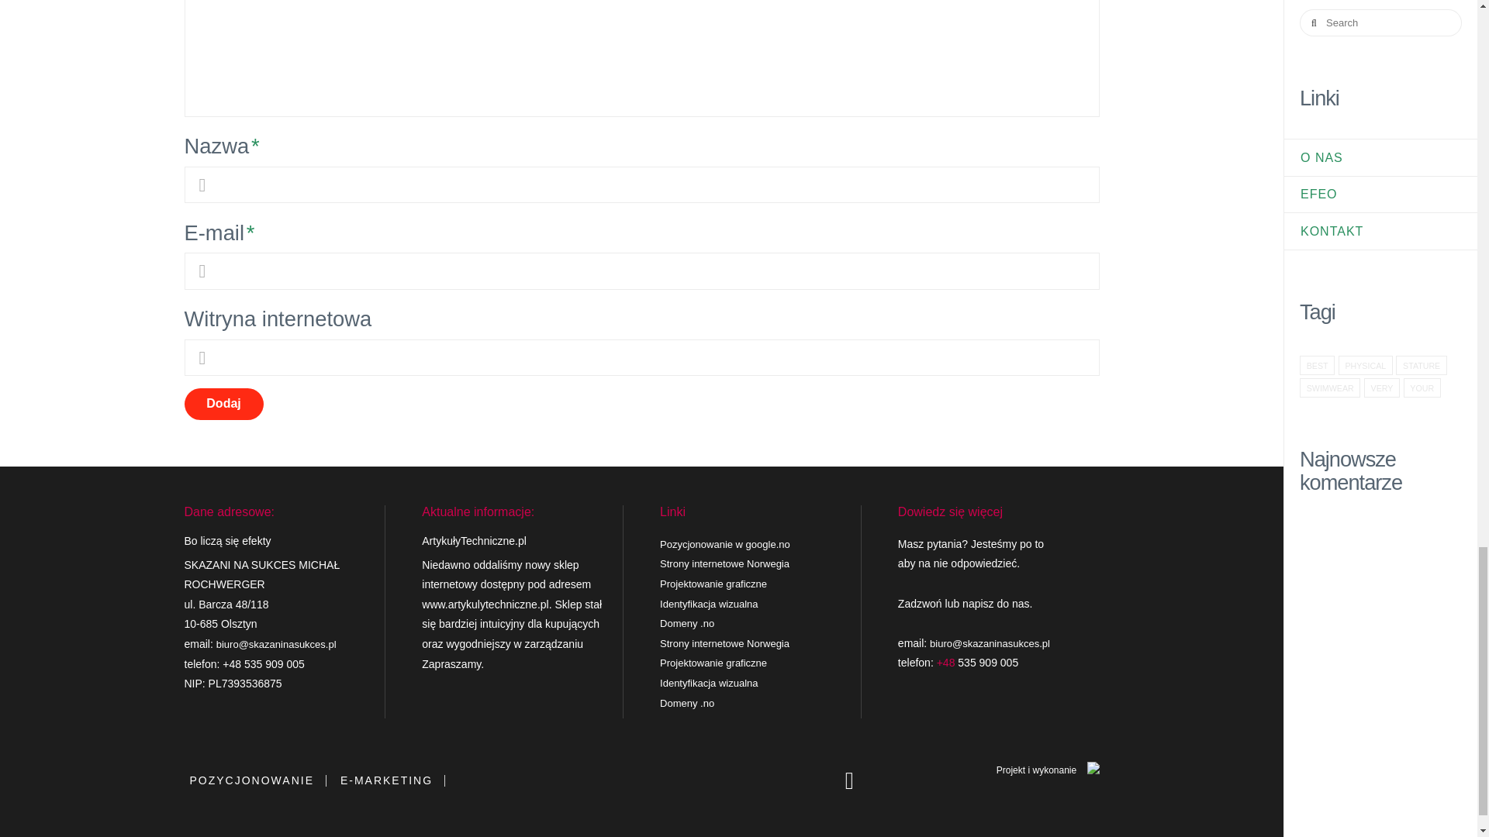 The width and height of the screenshot is (1489, 837). Describe the element at coordinates (709, 604) in the screenshot. I see `Identyfikacja wizualna` at that location.